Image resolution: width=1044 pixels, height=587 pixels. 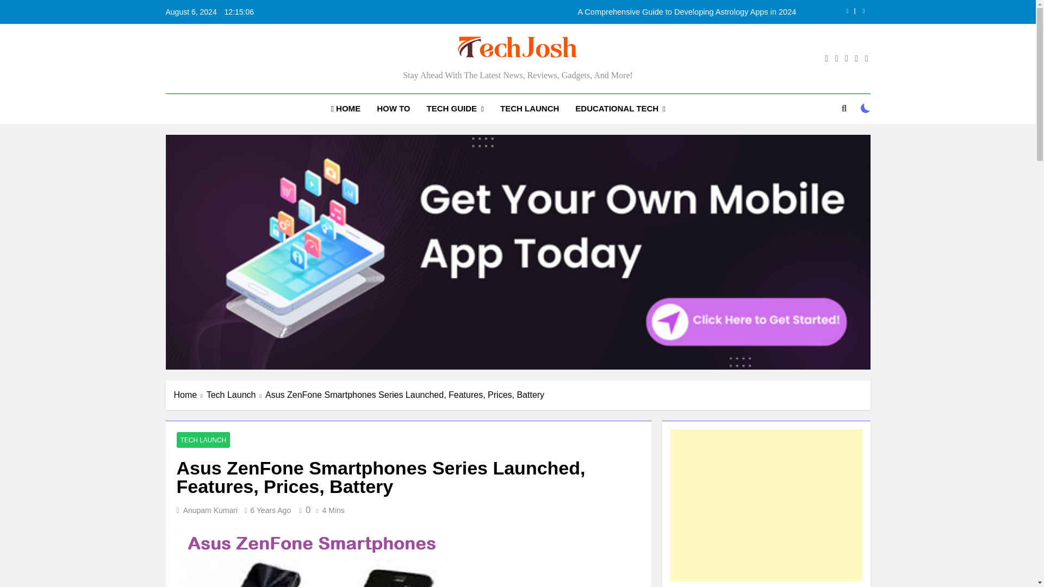 I want to click on HOME, so click(x=345, y=108).